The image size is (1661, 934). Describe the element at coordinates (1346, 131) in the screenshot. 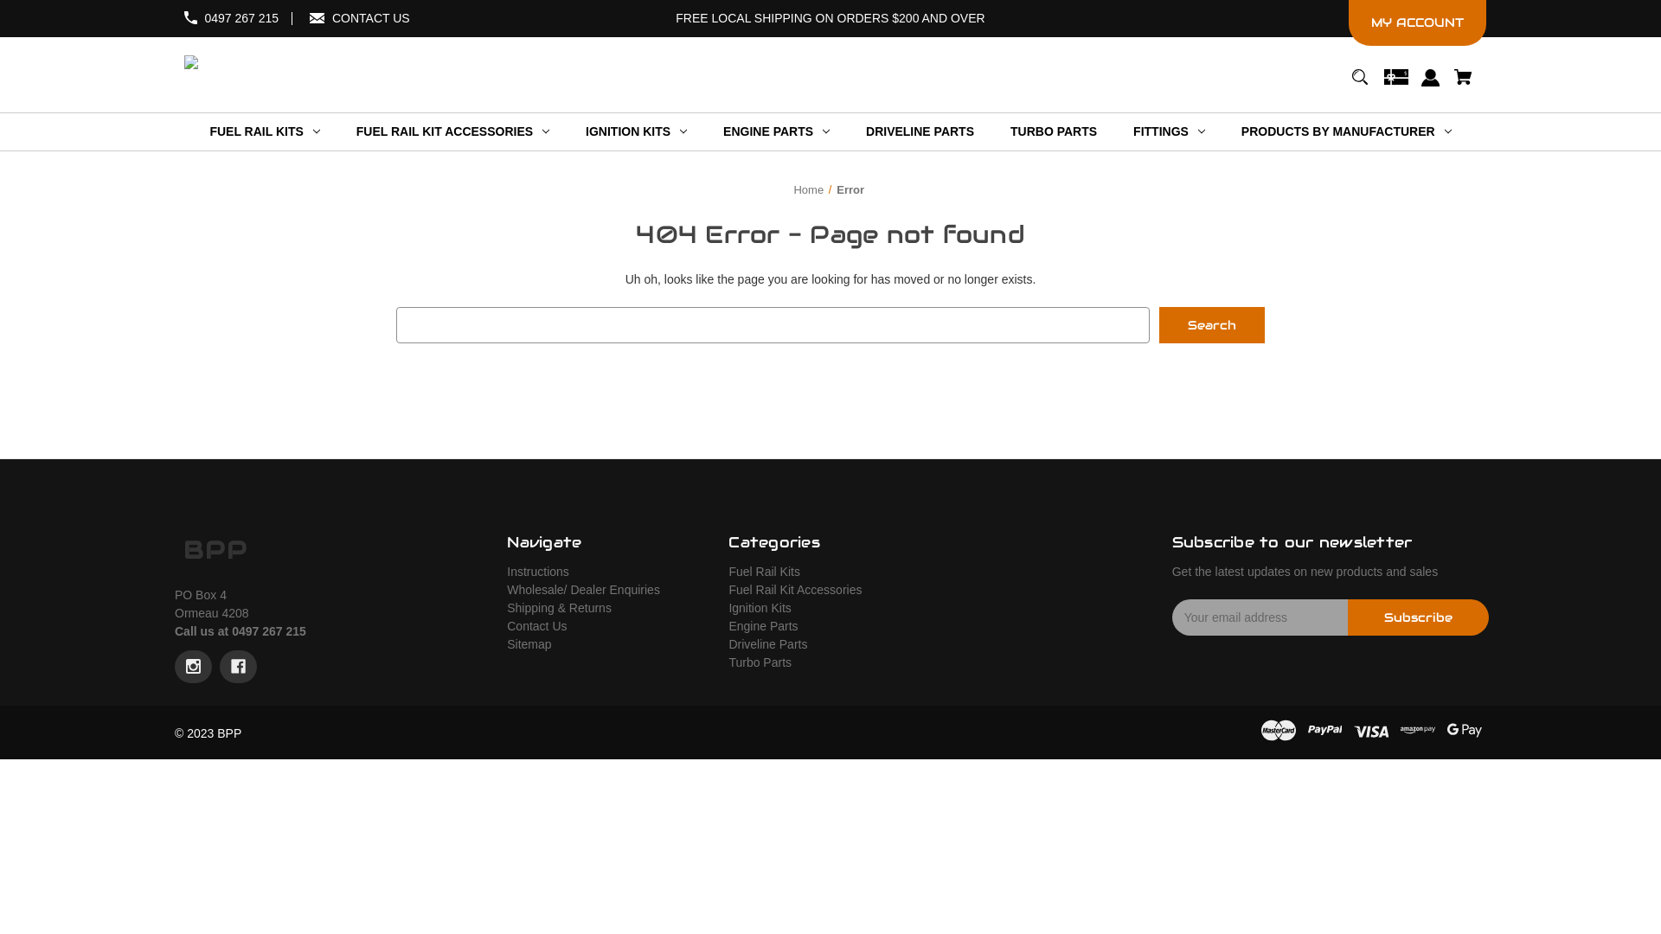

I see `PRODUCTS BY MANUFACTURER` at that location.